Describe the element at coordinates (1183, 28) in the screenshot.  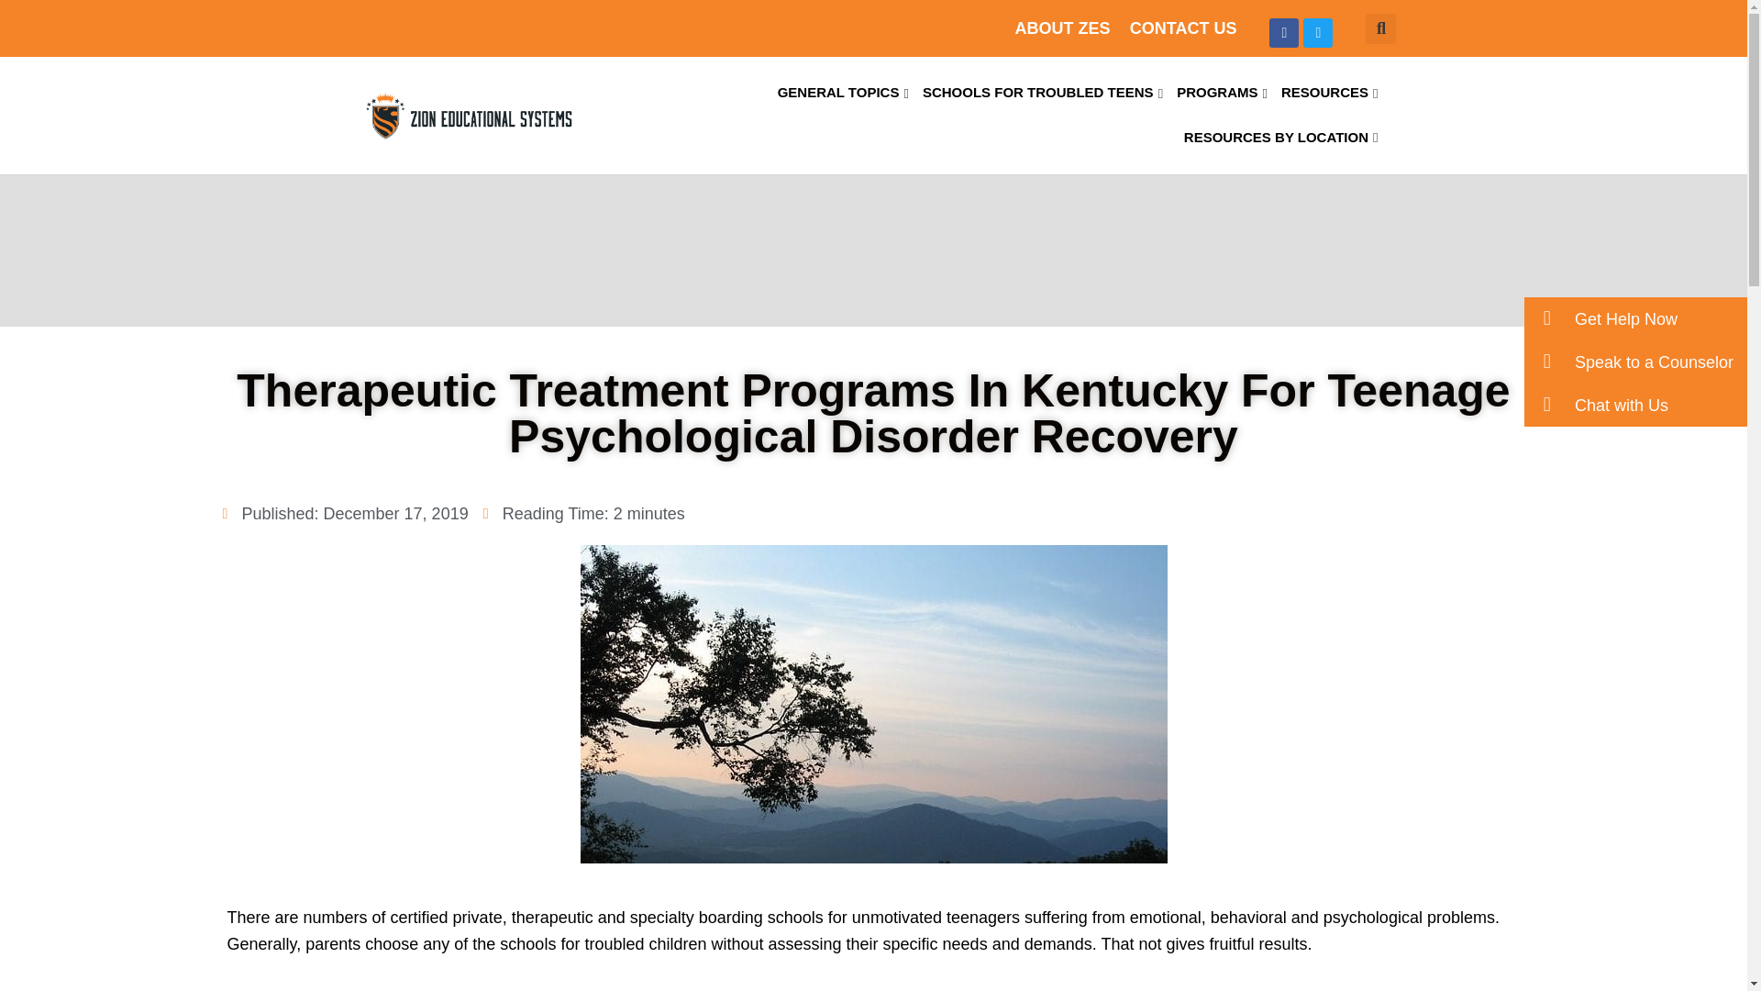
I see `CONTACT US` at that location.